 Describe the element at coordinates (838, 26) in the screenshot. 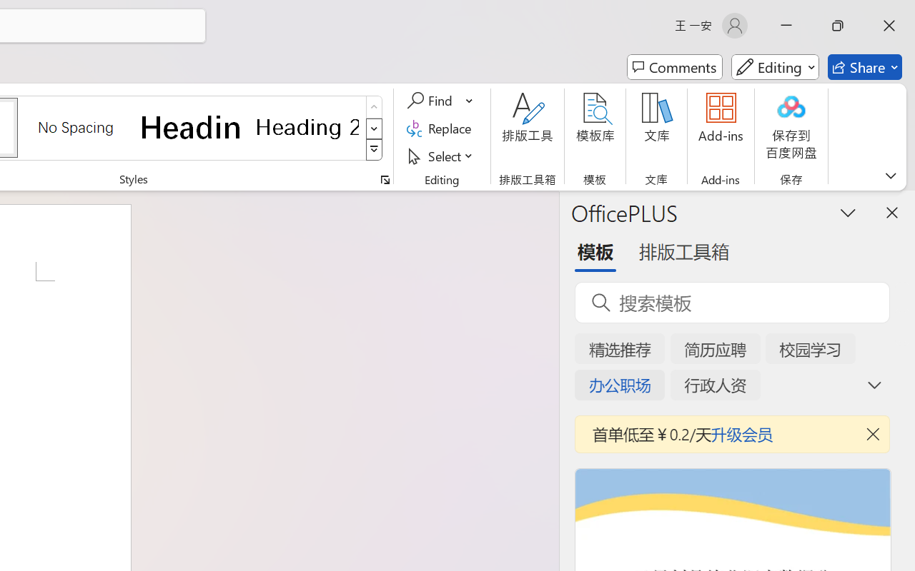

I see `Restore Down` at that location.